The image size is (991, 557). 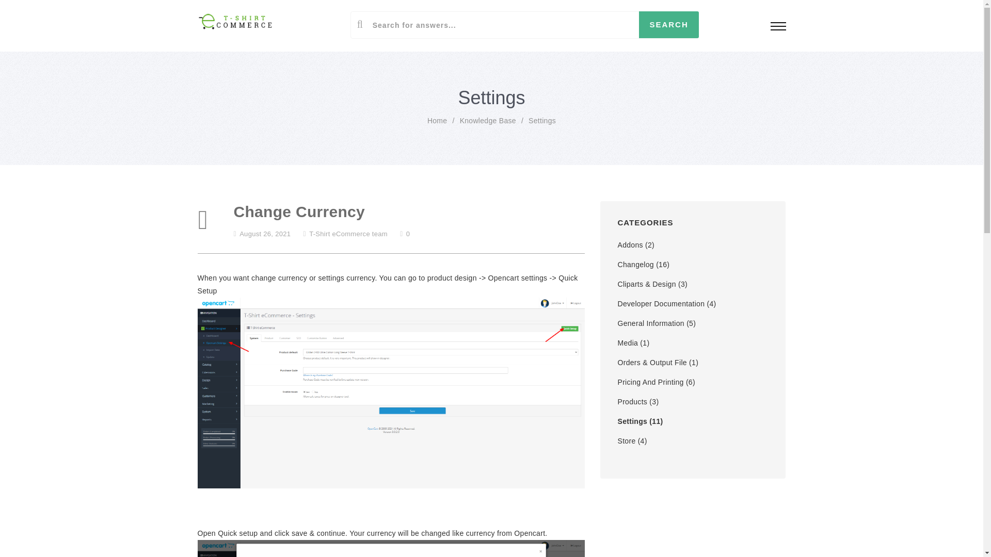 I want to click on Knowledge Base, so click(x=488, y=120).